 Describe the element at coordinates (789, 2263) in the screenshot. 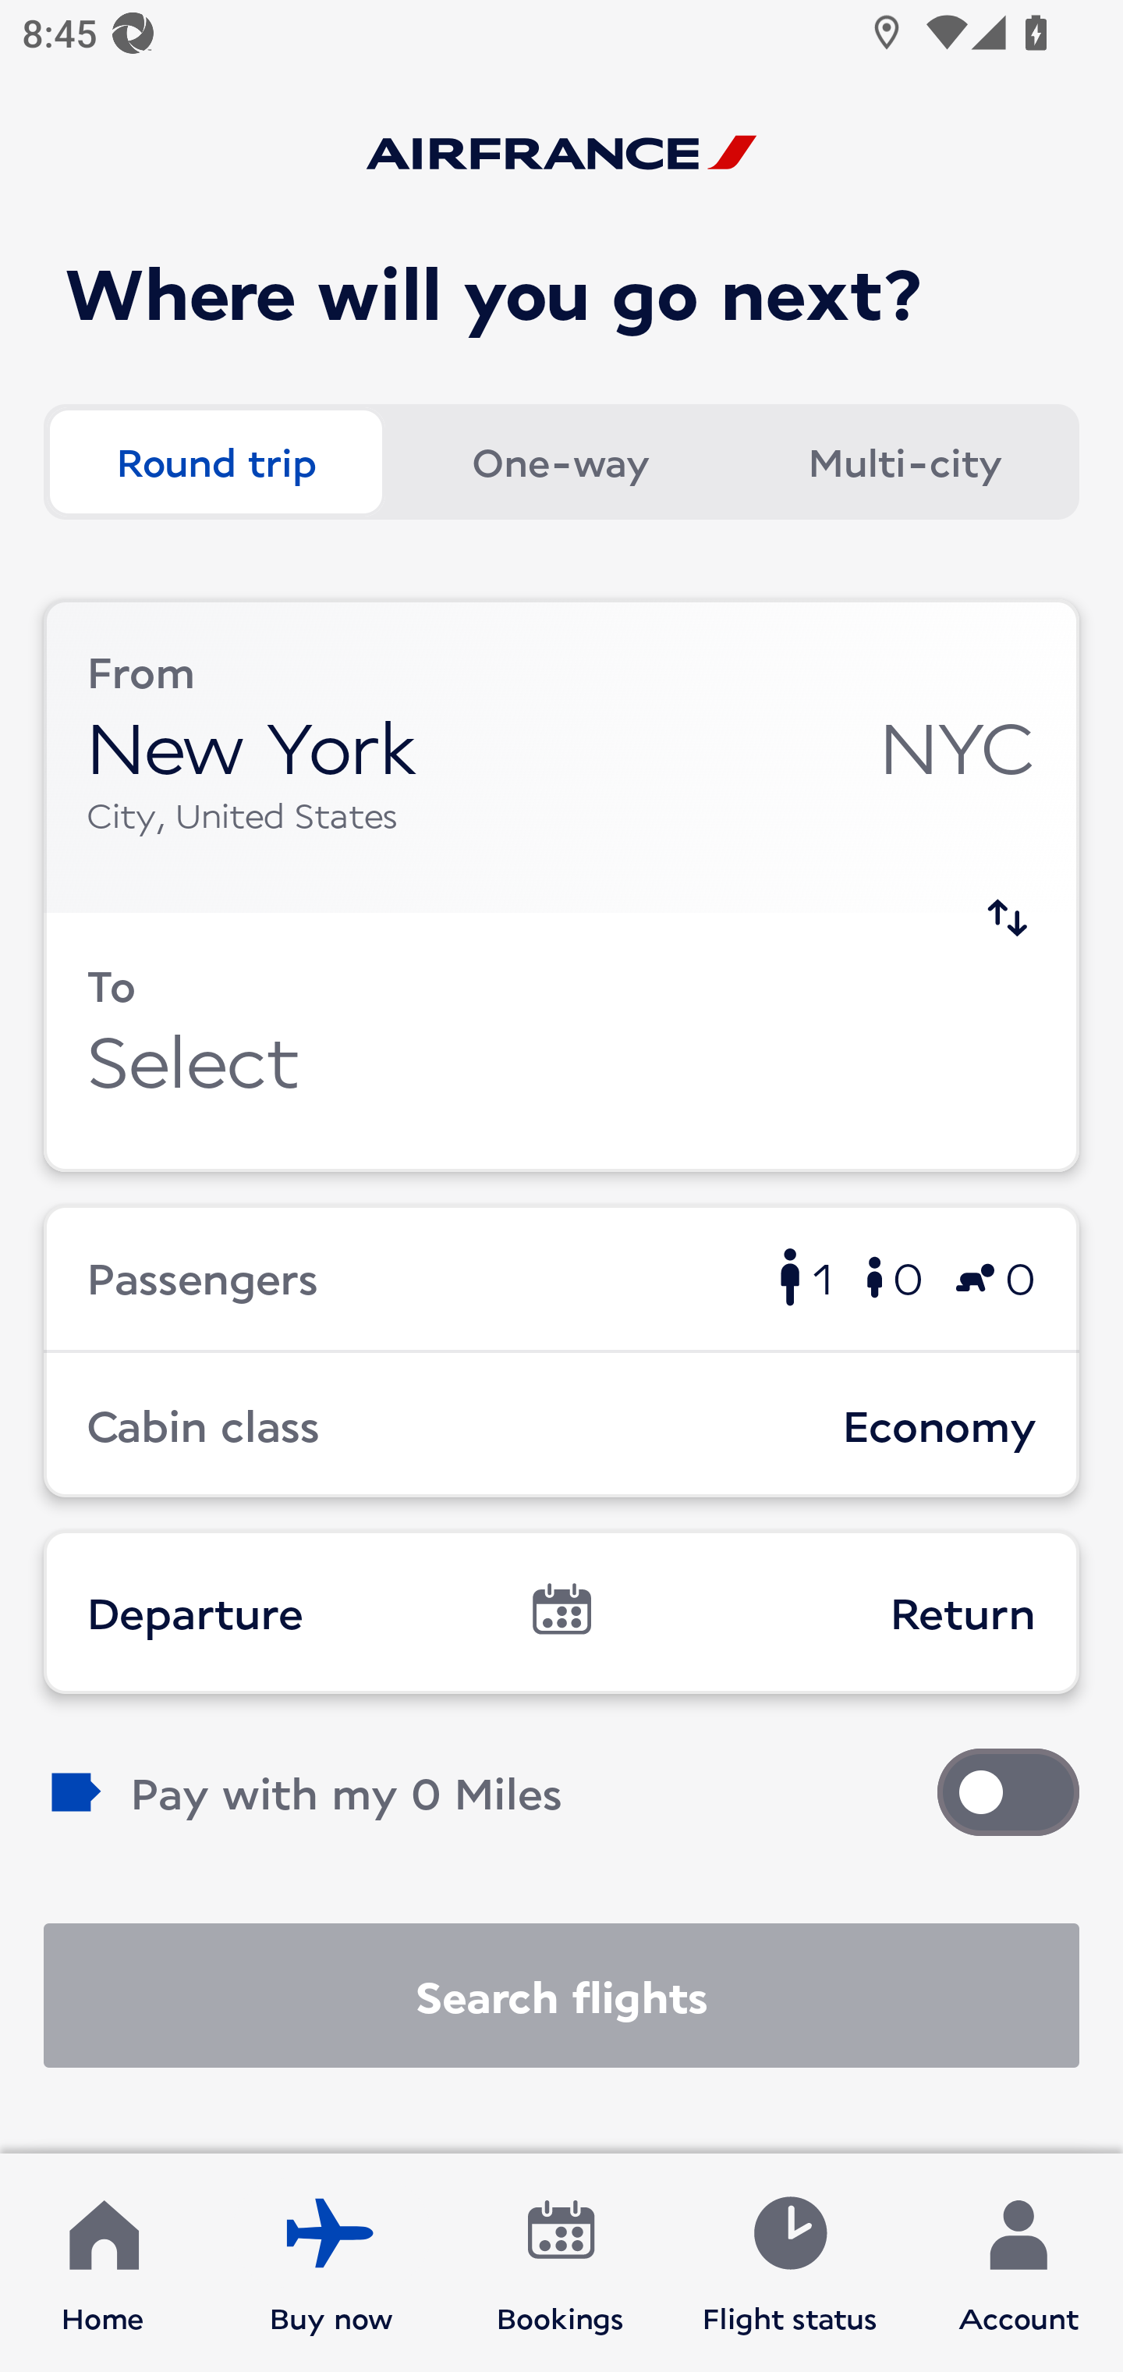

I see `Flight status` at that location.